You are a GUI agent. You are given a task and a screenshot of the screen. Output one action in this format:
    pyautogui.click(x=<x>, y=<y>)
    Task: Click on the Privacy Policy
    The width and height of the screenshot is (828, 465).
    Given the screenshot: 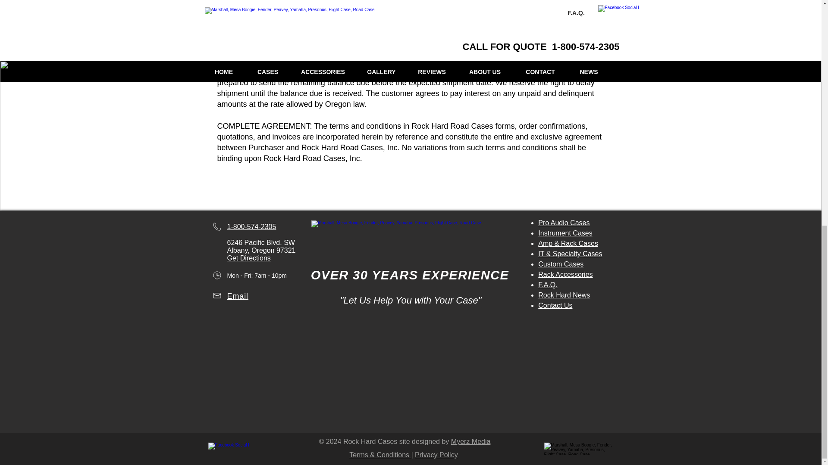 What is the action you would take?
    pyautogui.click(x=436, y=455)
    